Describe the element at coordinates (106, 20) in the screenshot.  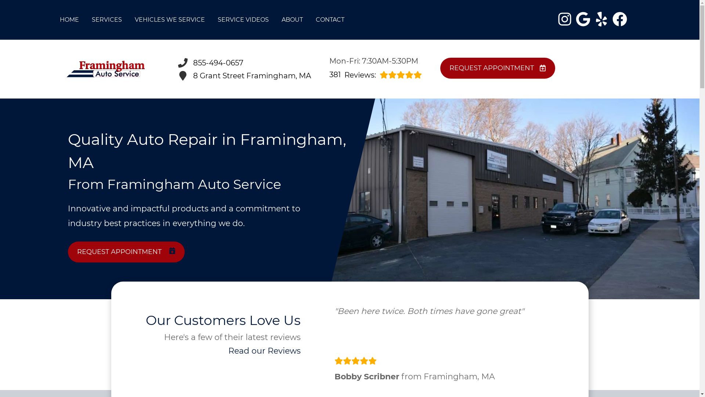
I see `SERVICES` at that location.